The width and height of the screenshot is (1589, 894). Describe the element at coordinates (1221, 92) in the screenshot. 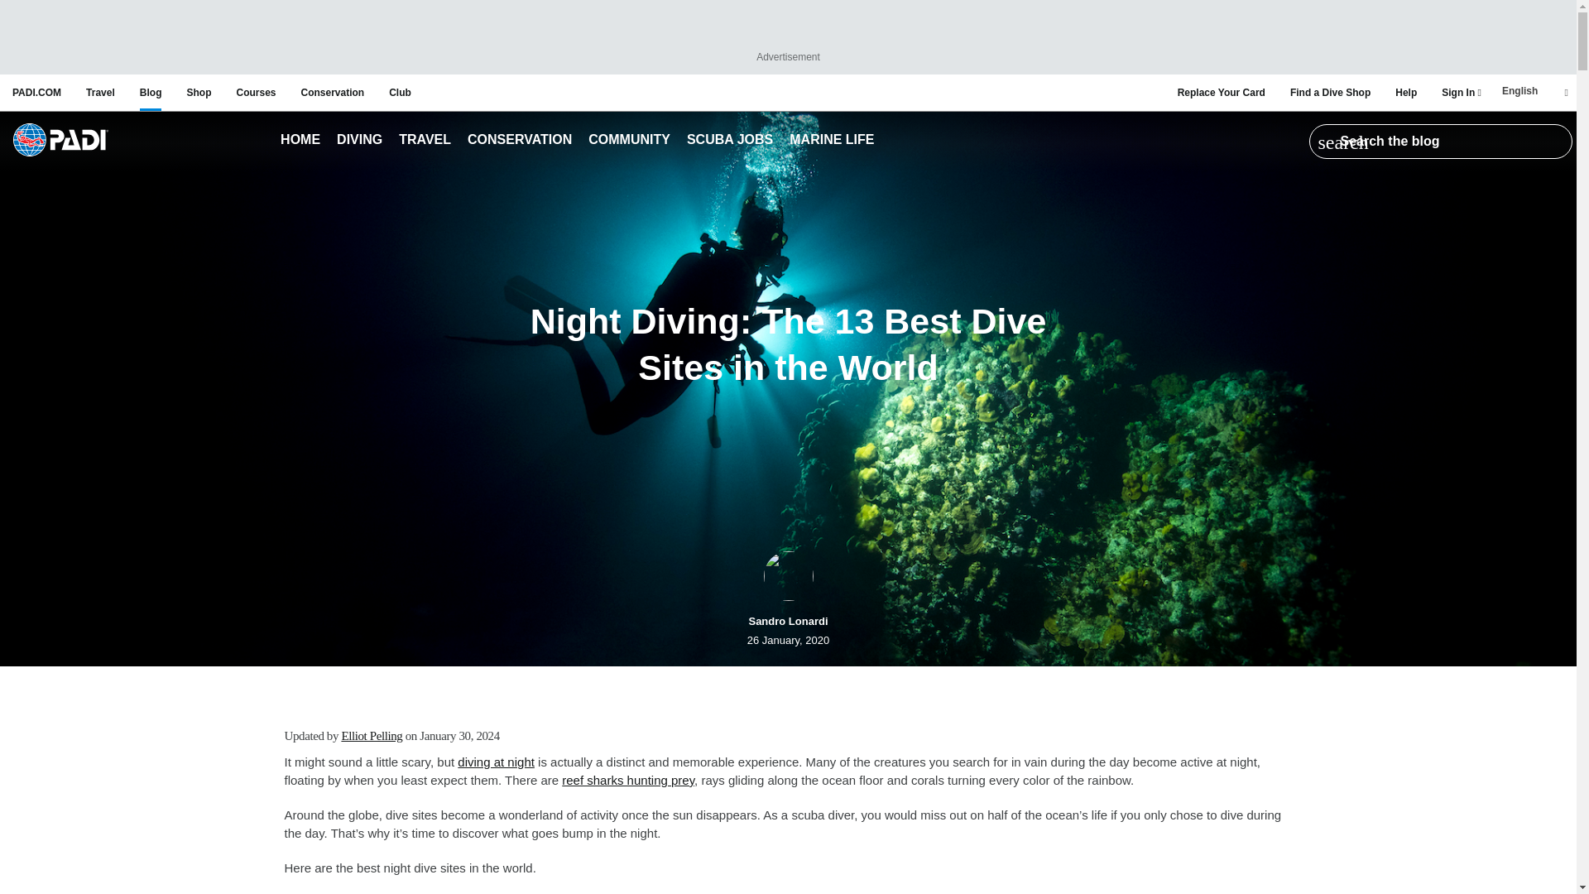

I see `Replace Your Card` at that location.